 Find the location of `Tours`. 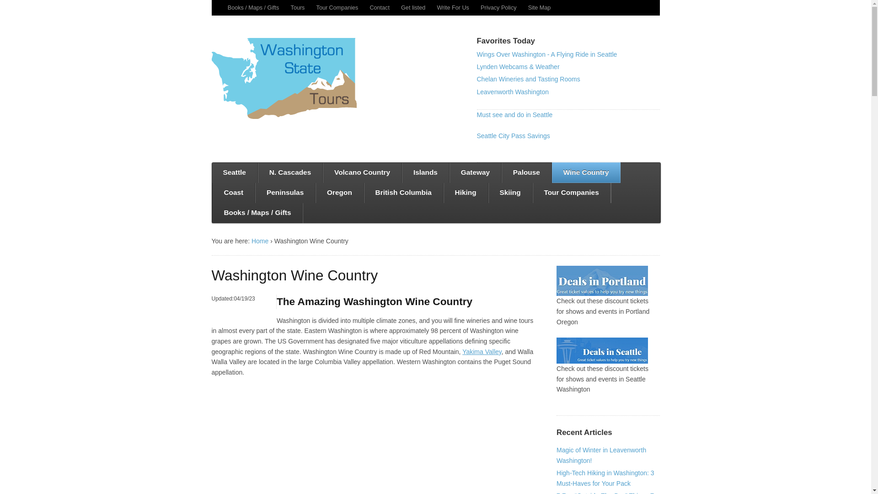

Tours is located at coordinates (297, 7).